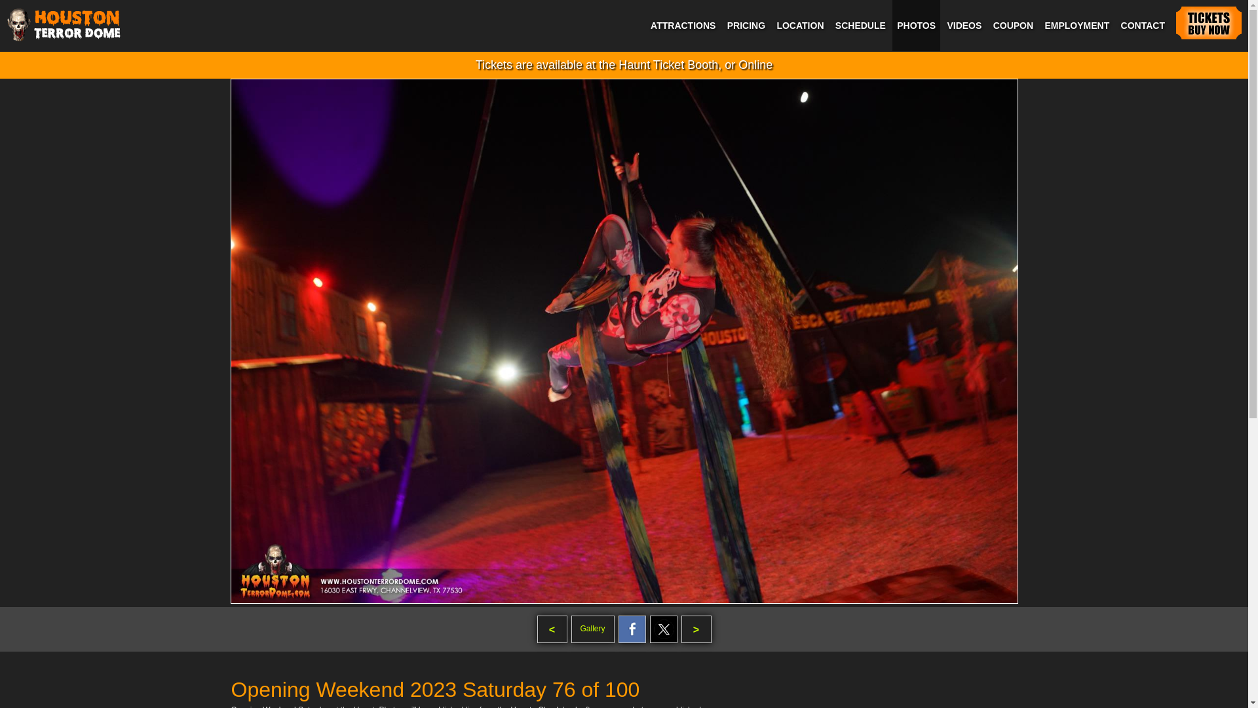  What do you see at coordinates (860, 25) in the screenshot?
I see `SCHEDULE` at bounding box center [860, 25].